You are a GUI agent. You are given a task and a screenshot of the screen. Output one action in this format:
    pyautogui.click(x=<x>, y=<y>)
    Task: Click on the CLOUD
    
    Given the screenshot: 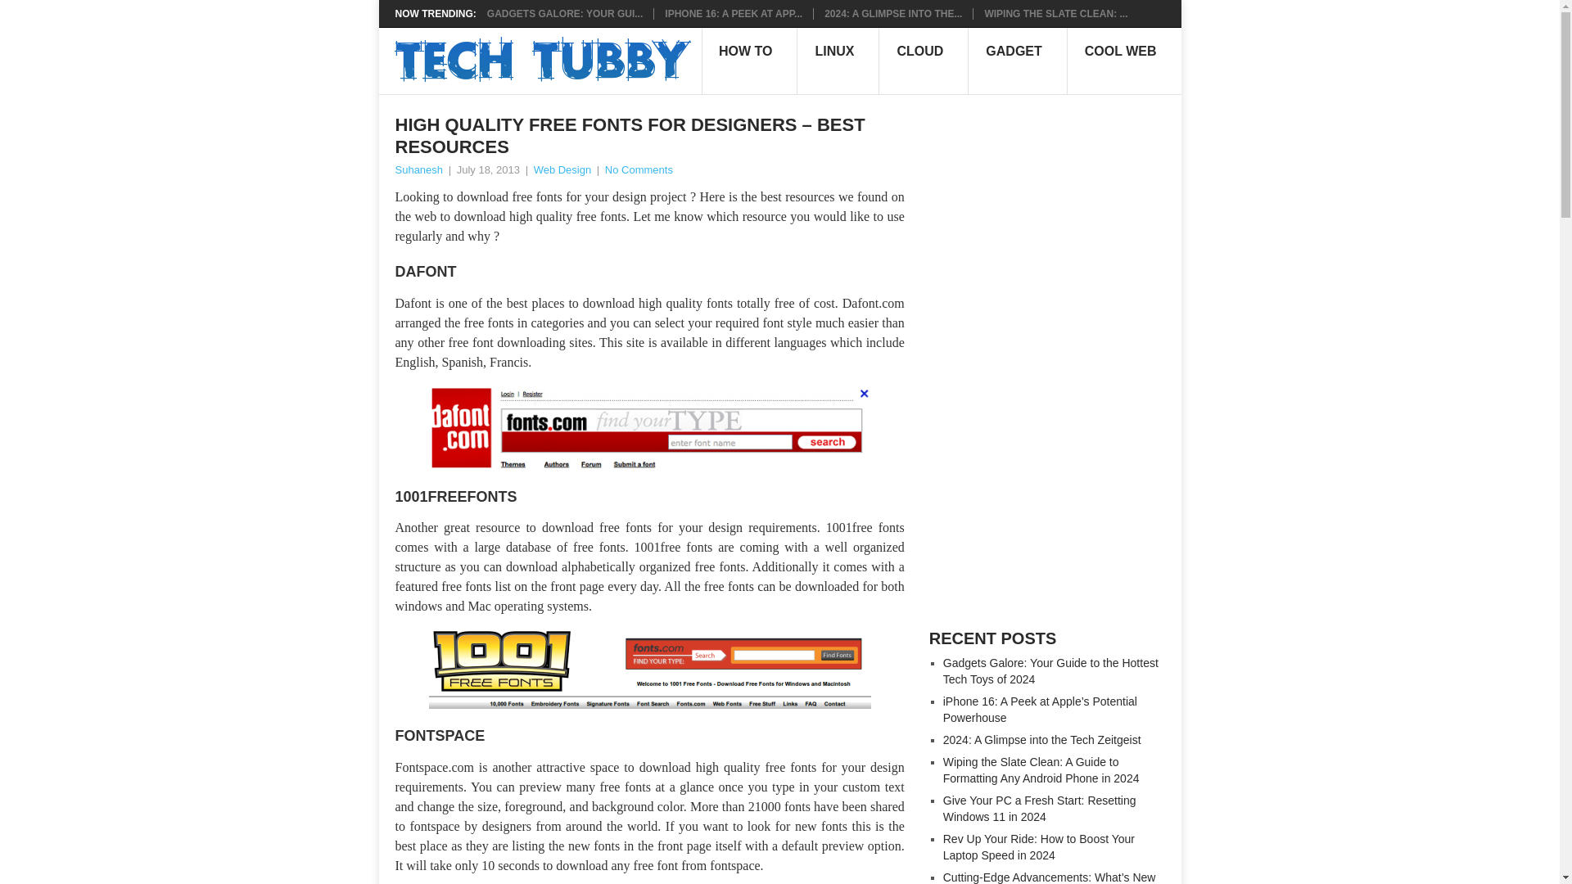 What is the action you would take?
    pyautogui.click(x=924, y=61)
    